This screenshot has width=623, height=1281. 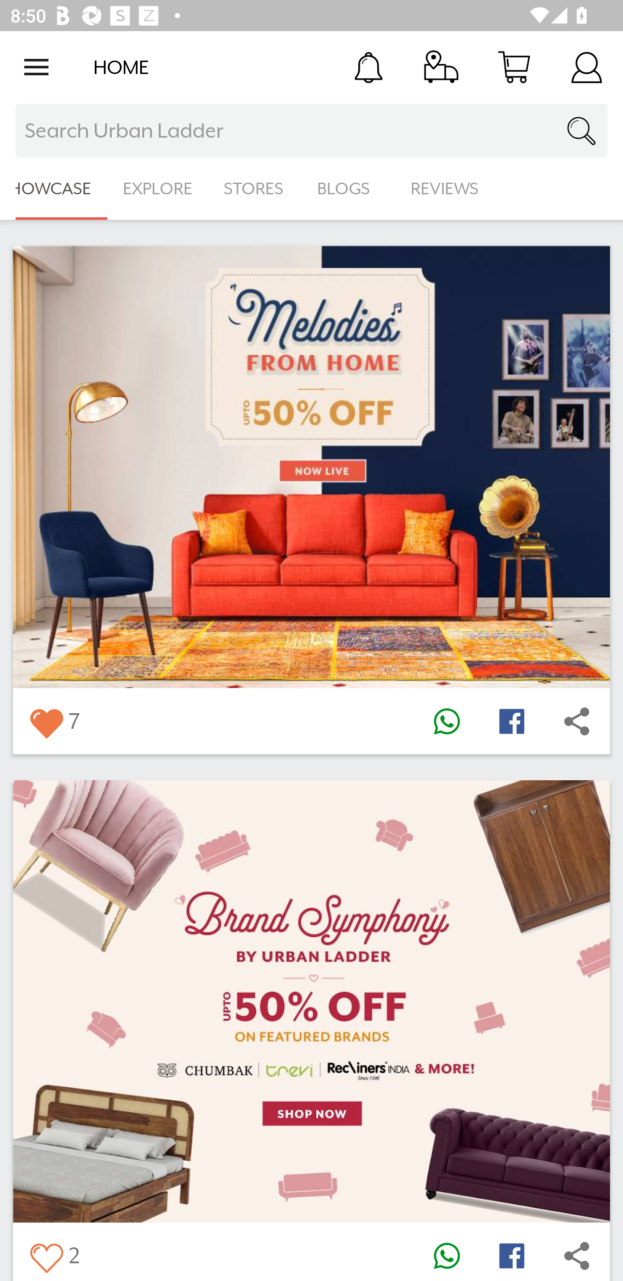 What do you see at coordinates (54, 189) in the screenshot?
I see `SHOWCASE` at bounding box center [54, 189].